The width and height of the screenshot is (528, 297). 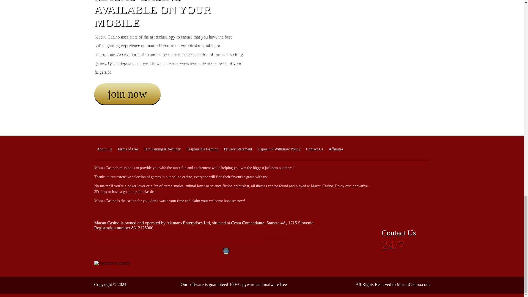 What do you see at coordinates (335, 149) in the screenshot?
I see `Affiliates` at bounding box center [335, 149].